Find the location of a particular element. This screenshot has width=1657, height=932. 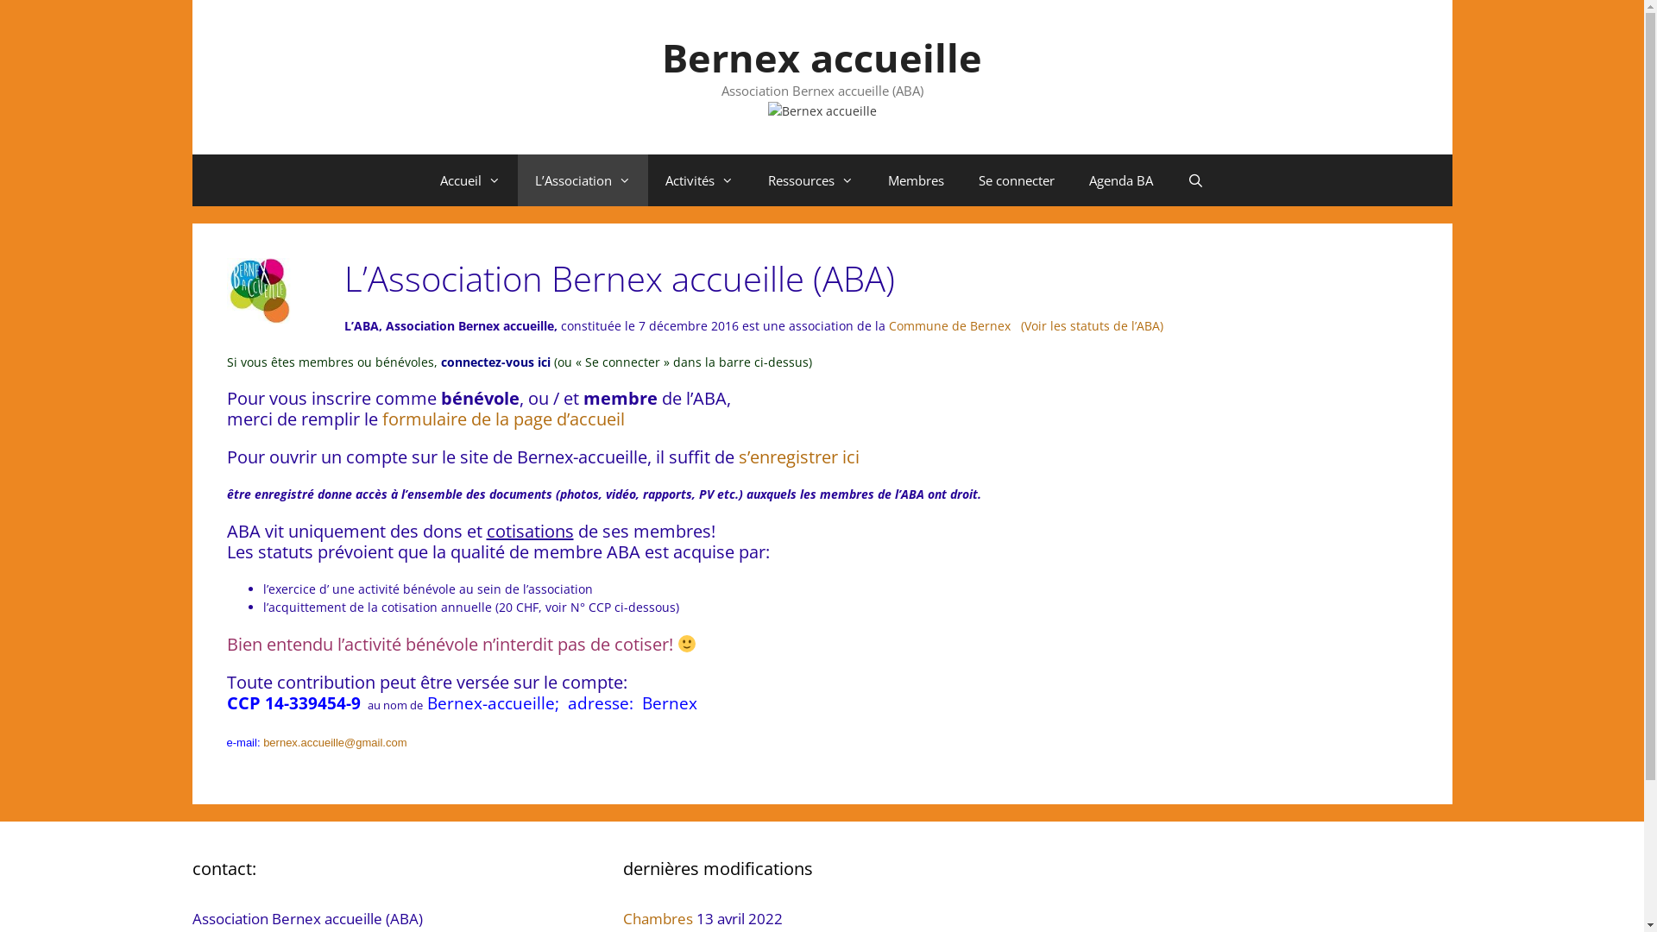

Ressources is located at coordinates (811, 180).